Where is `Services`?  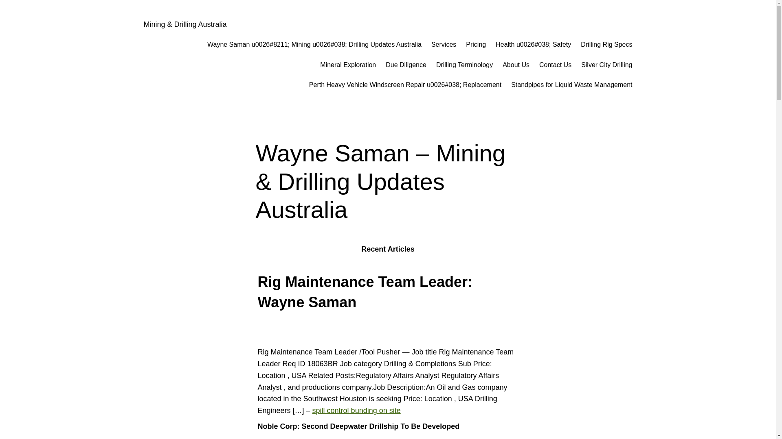
Services is located at coordinates (444, 45).